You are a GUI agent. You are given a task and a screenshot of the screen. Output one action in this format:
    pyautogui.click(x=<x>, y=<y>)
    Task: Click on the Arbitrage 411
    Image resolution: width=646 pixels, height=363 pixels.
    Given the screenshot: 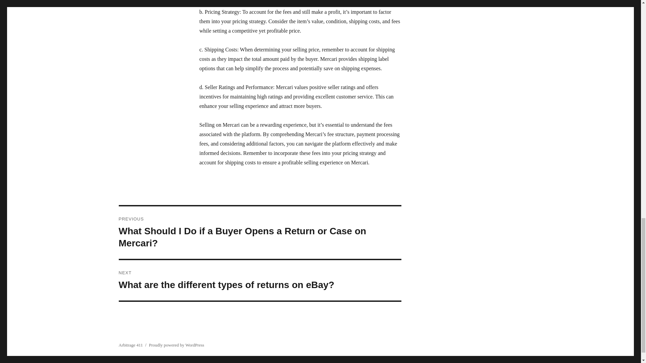 What is the action you would take?
    pyautogui.click(x=131, y=345)
    